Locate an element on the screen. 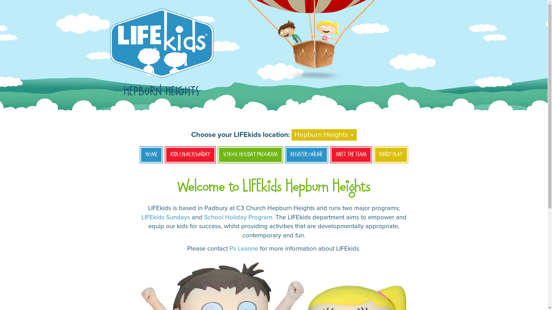 The height and width of the screenshot is (310, 552). SCHOOL HOLIDAY PROGRAM is located at coordinates (250, 155).